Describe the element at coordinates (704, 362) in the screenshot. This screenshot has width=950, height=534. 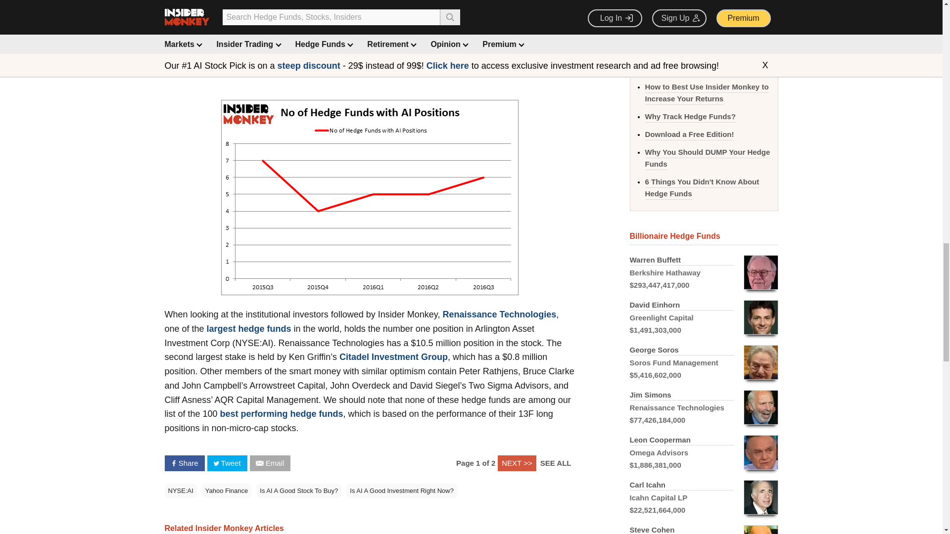
I see `Click to see details for Soros Fund Management` at that location.